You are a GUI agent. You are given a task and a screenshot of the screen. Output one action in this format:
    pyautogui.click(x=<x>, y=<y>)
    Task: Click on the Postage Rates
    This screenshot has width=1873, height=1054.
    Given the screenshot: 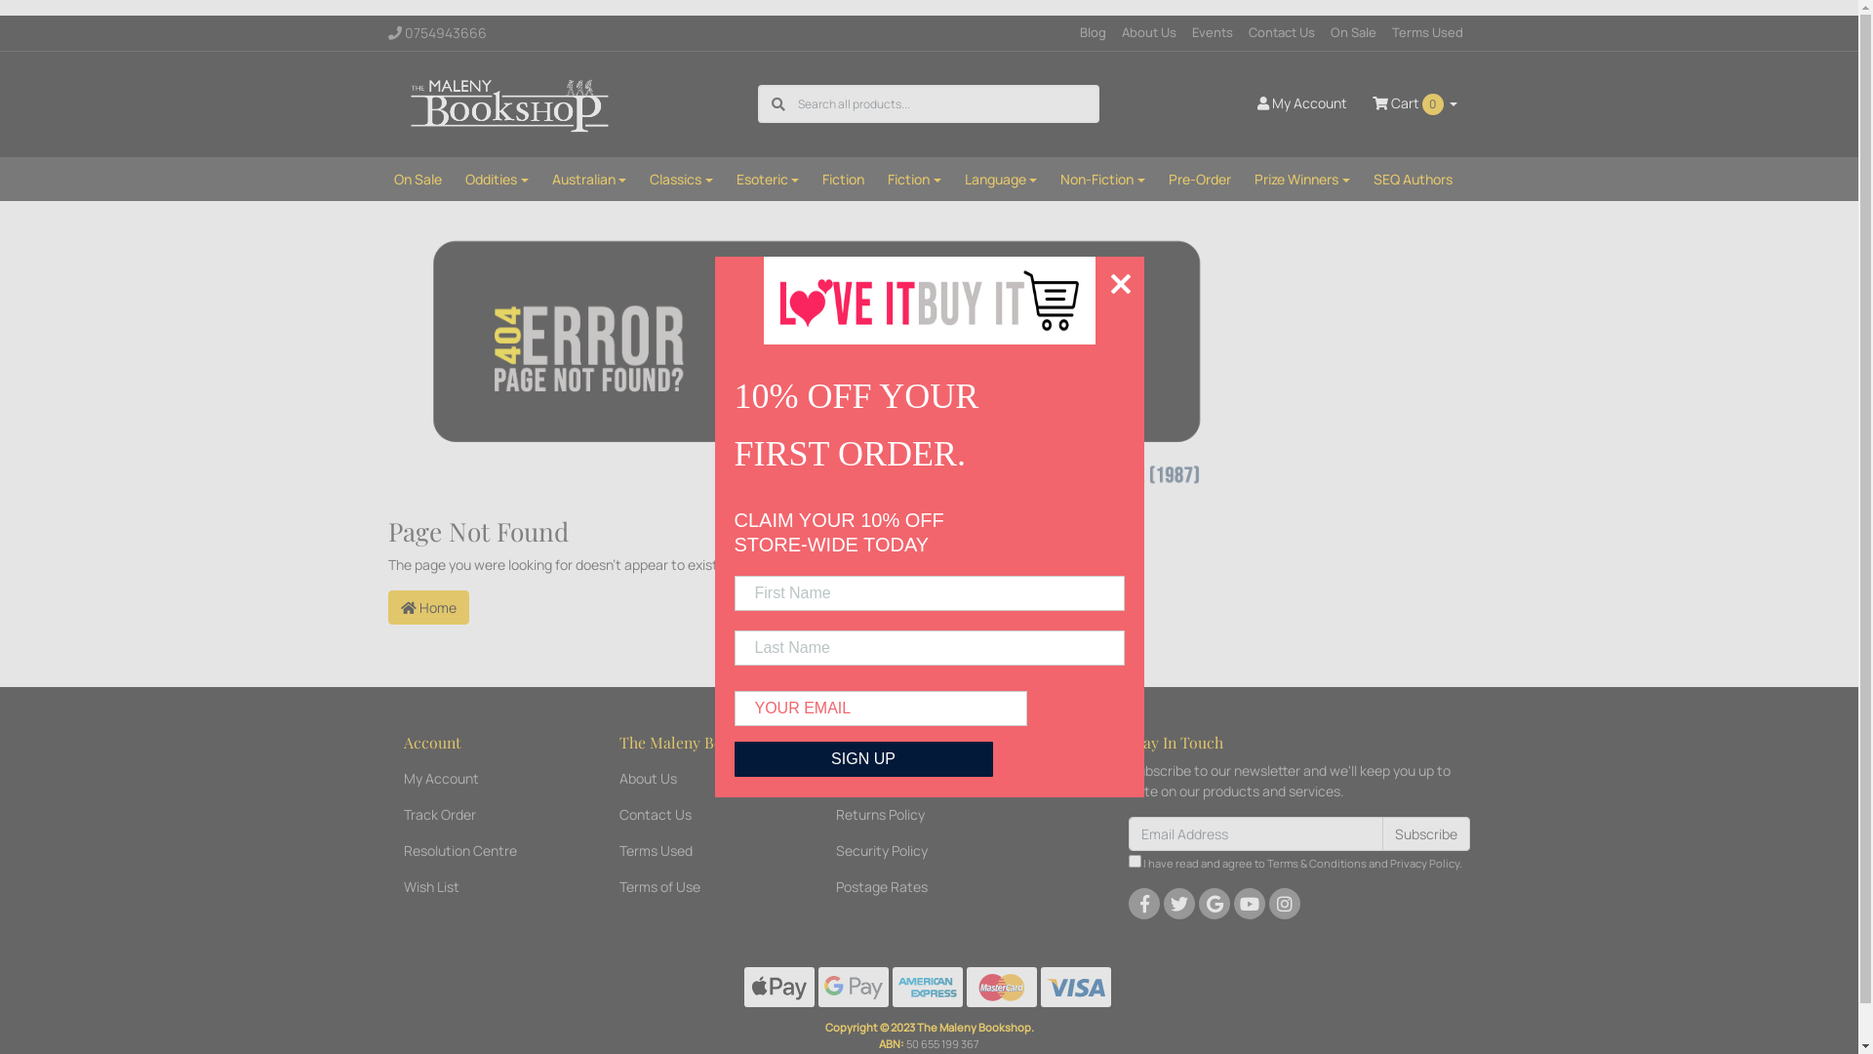 What is the action you would take?
    pyautogui.click(x=914, y=886)
    